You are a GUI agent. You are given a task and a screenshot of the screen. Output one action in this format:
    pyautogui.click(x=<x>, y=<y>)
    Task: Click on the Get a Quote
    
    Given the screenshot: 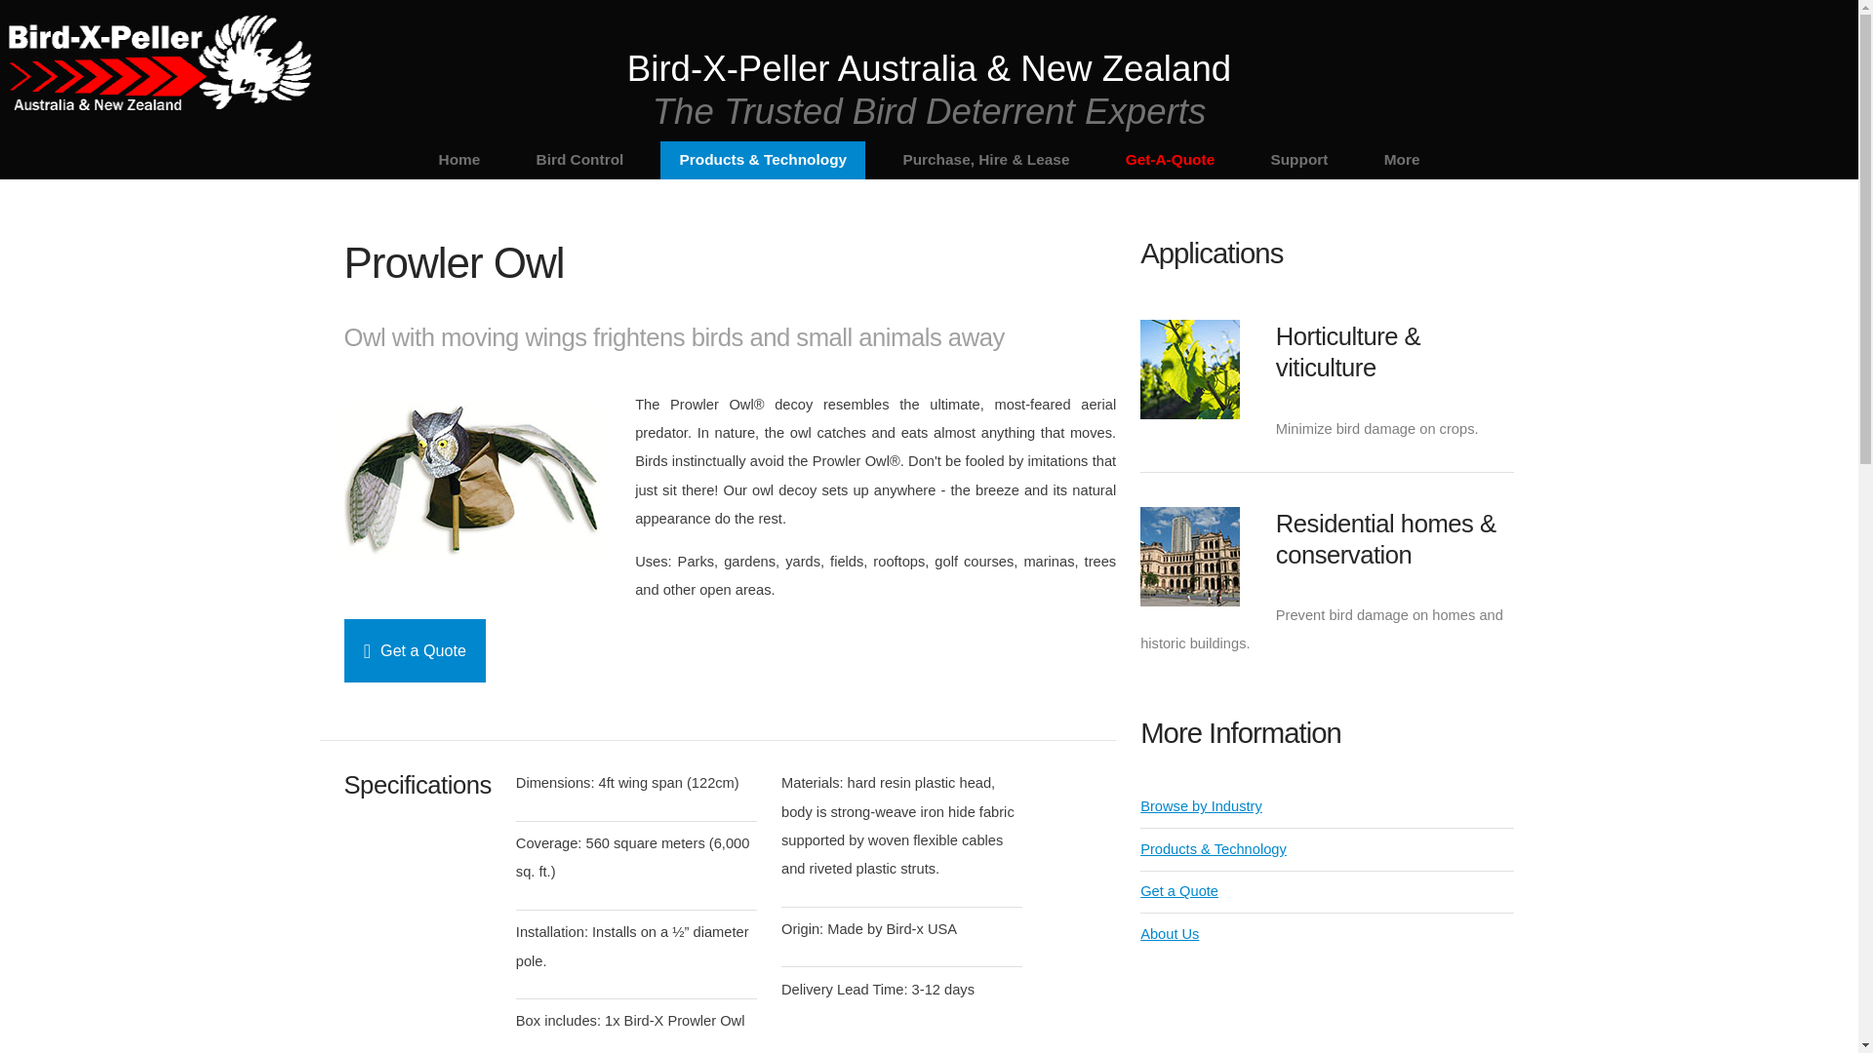 What is the action you would take?
    pyautogui.click(x=414, y=650)
    